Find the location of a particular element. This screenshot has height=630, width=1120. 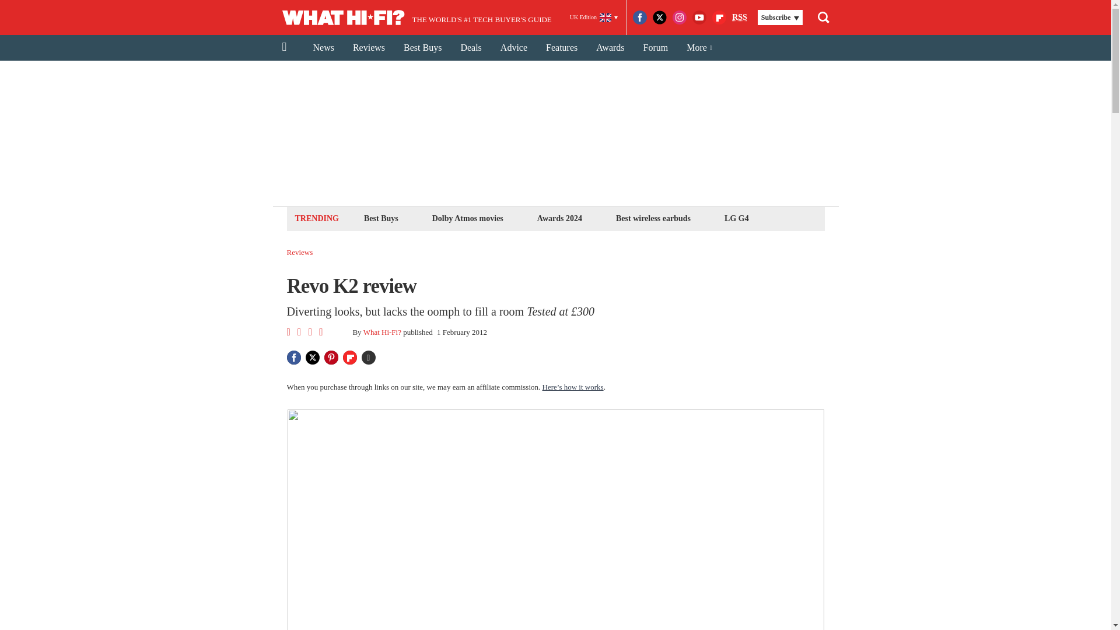

Really Simple Syndication is located at coordinates (740, 16).